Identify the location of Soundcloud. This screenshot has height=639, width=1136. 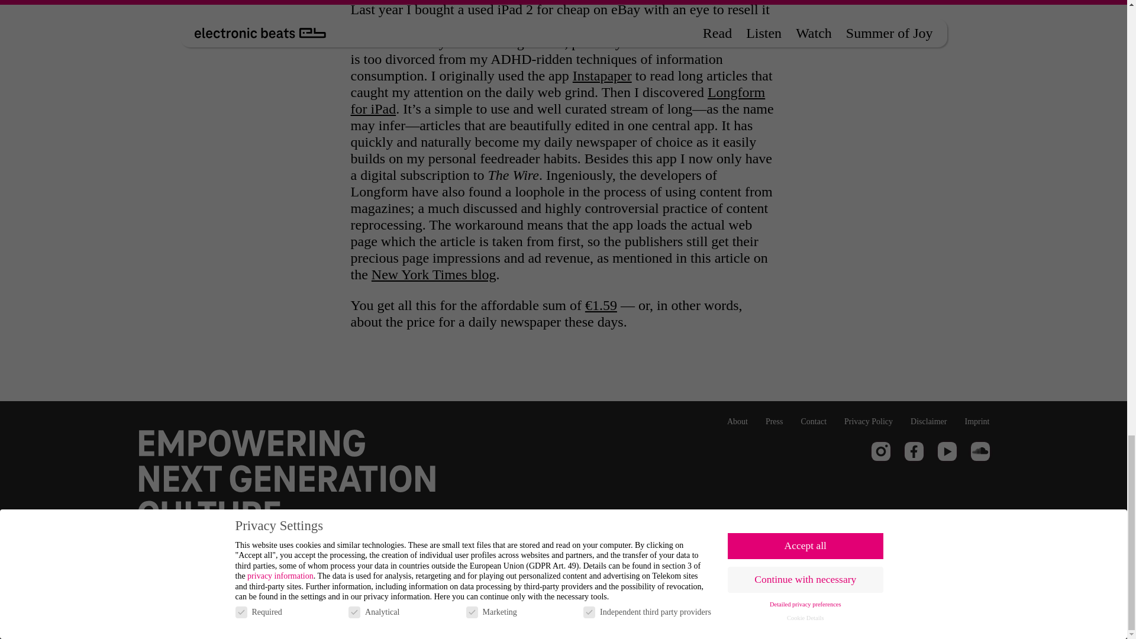
(980, 451).